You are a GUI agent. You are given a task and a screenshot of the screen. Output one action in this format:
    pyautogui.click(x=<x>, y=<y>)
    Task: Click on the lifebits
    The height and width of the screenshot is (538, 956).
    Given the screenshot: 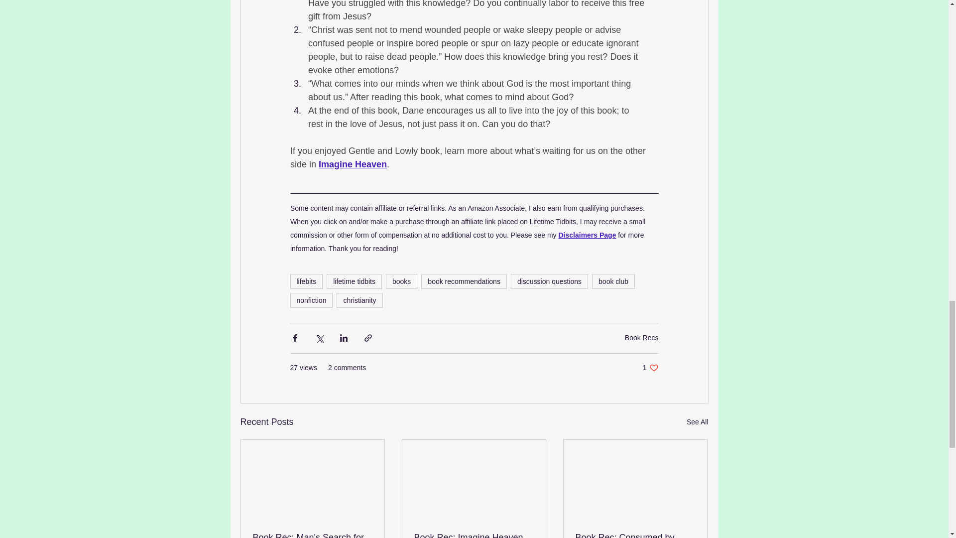 What is the action you would take?
    pyautogui.click(x=306, y=281)
    